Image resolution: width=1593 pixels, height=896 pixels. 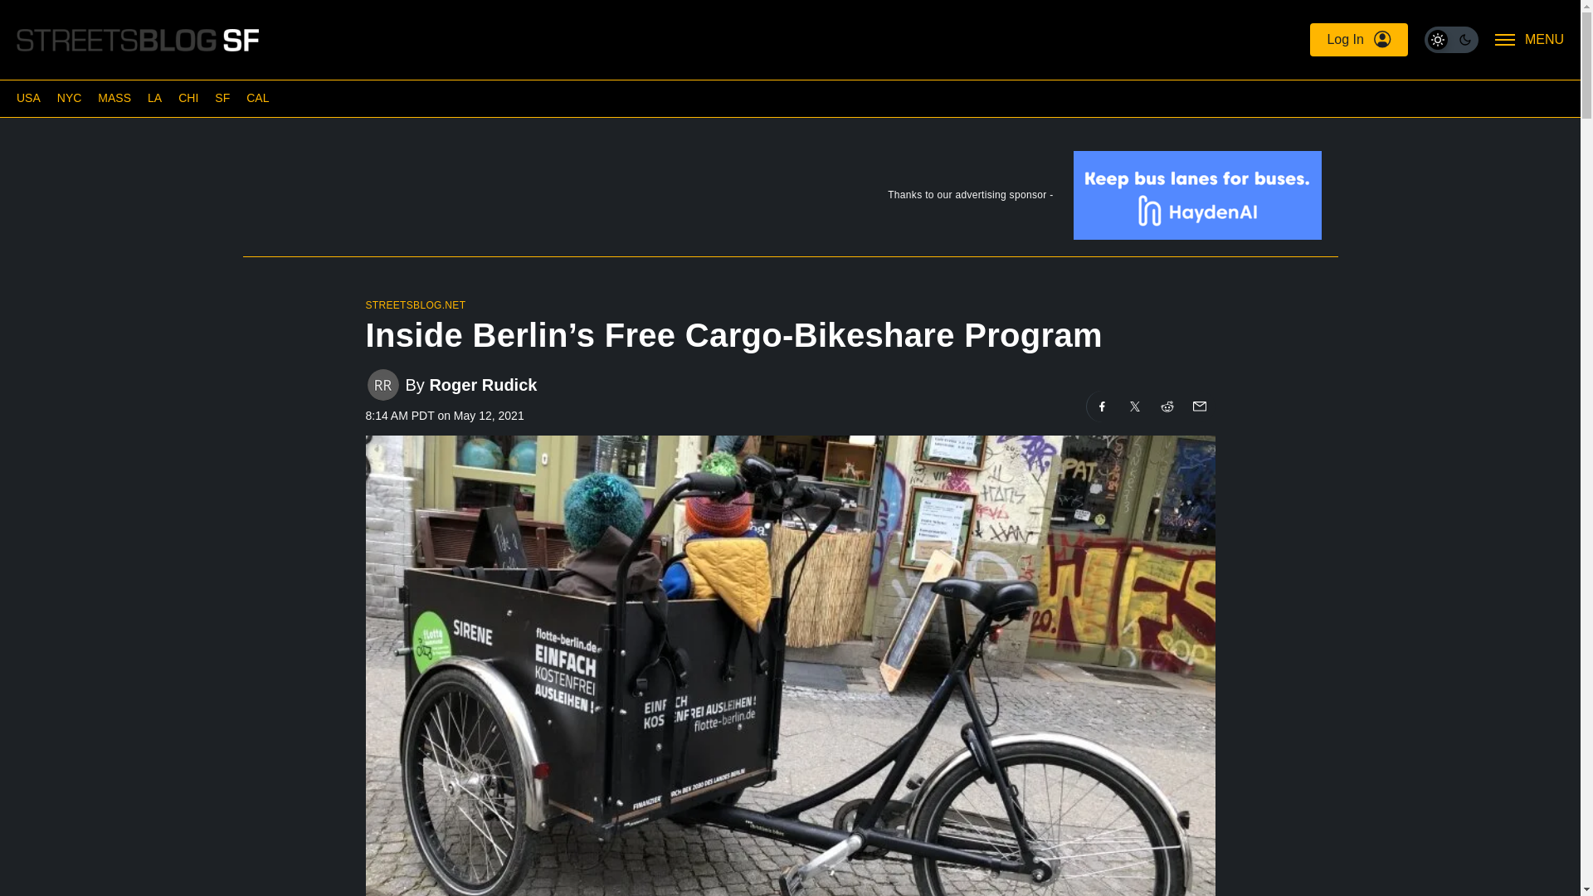 What do you see at coordinates (188, 98) in the screenshot?
I see `CHI` at bounding box center [188, 98].